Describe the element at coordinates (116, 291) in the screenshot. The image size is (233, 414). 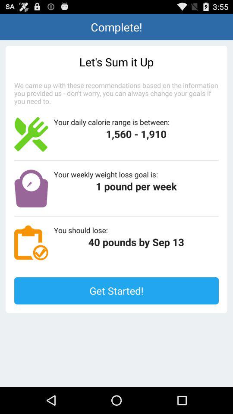
I see `open item at the bottom` at that location.